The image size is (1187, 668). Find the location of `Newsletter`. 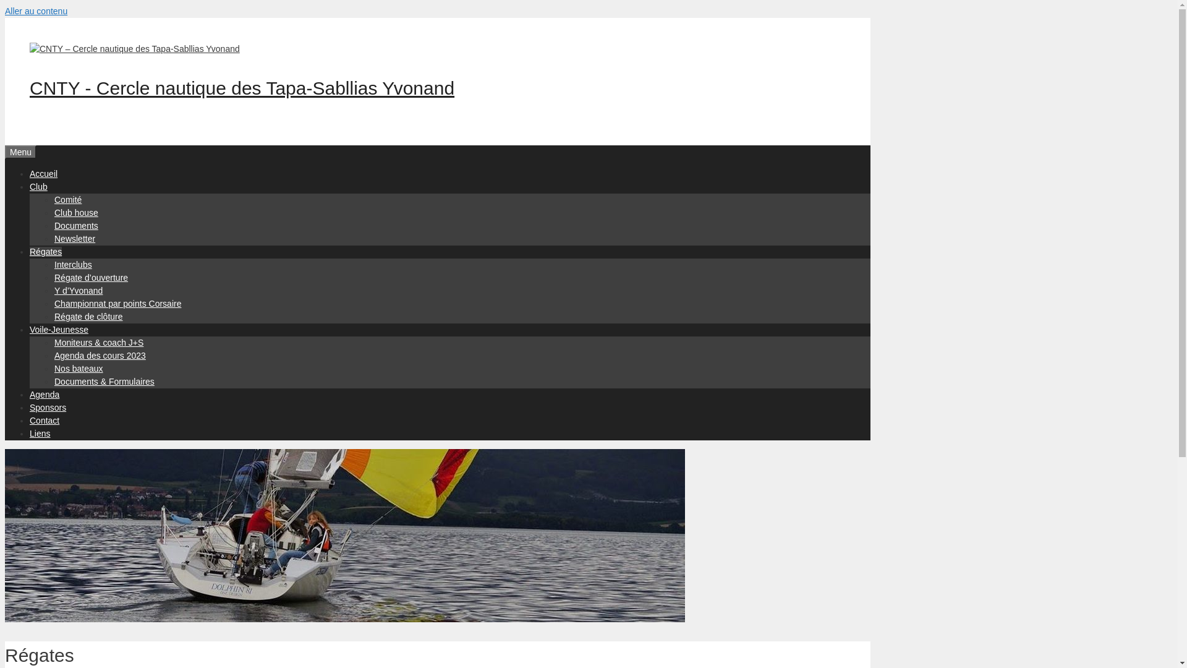

Newsletter is located at coordinates (75, 239).